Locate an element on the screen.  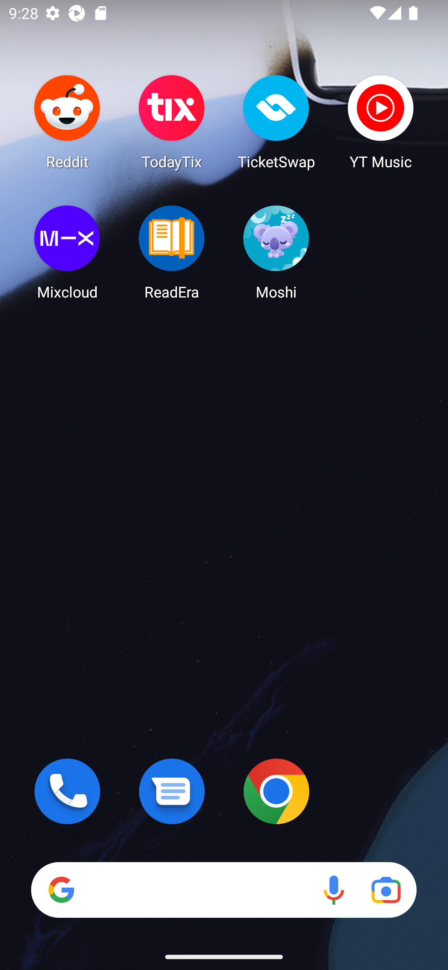
Mixcloud is located at coordinates (67, 252).